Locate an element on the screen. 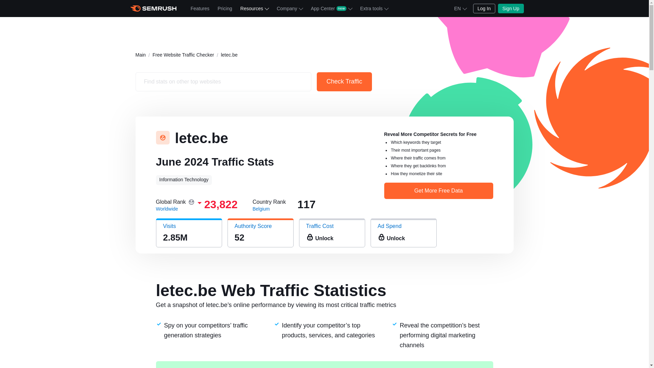  Extra tools is located at coordinates (374, 8).